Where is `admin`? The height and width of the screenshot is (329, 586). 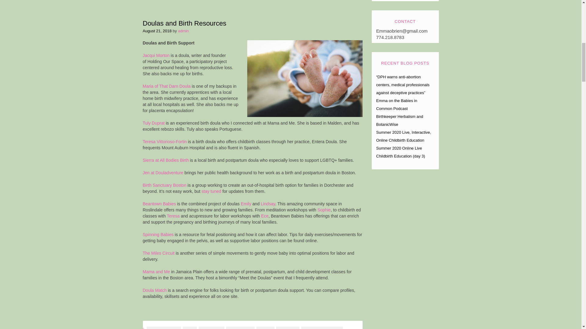 admin is located at coordinates (183, 31).